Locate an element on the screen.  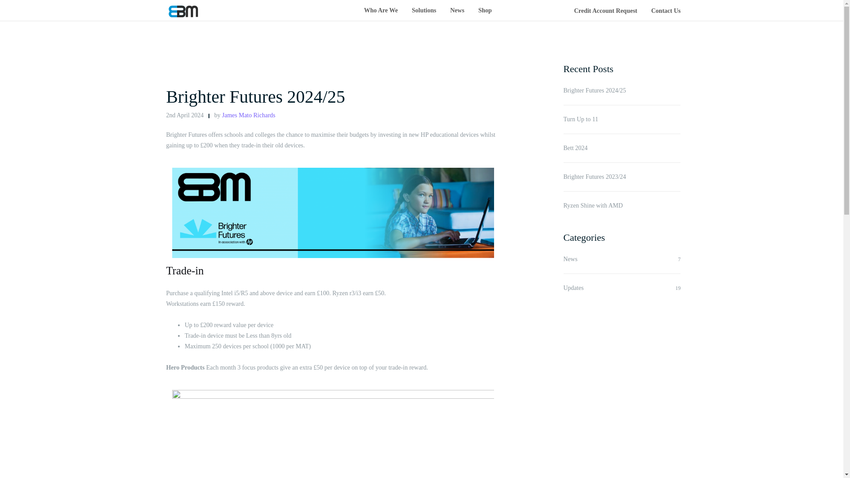
Ryzen Shine with AMD is located at coordinates (622, 205).